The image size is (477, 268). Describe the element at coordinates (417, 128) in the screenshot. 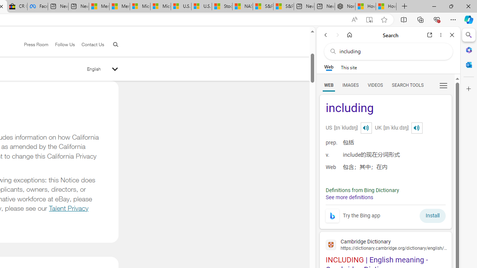

I see `Class: dict_pnIcon rms_img` at that location.